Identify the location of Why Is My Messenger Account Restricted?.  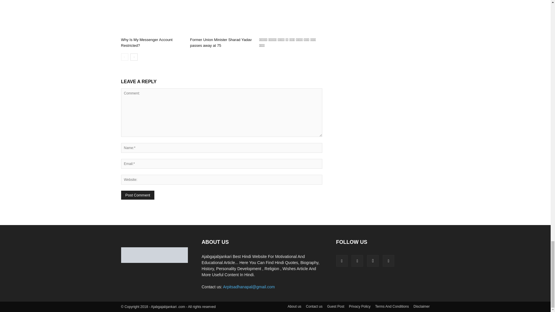
(146, 42).